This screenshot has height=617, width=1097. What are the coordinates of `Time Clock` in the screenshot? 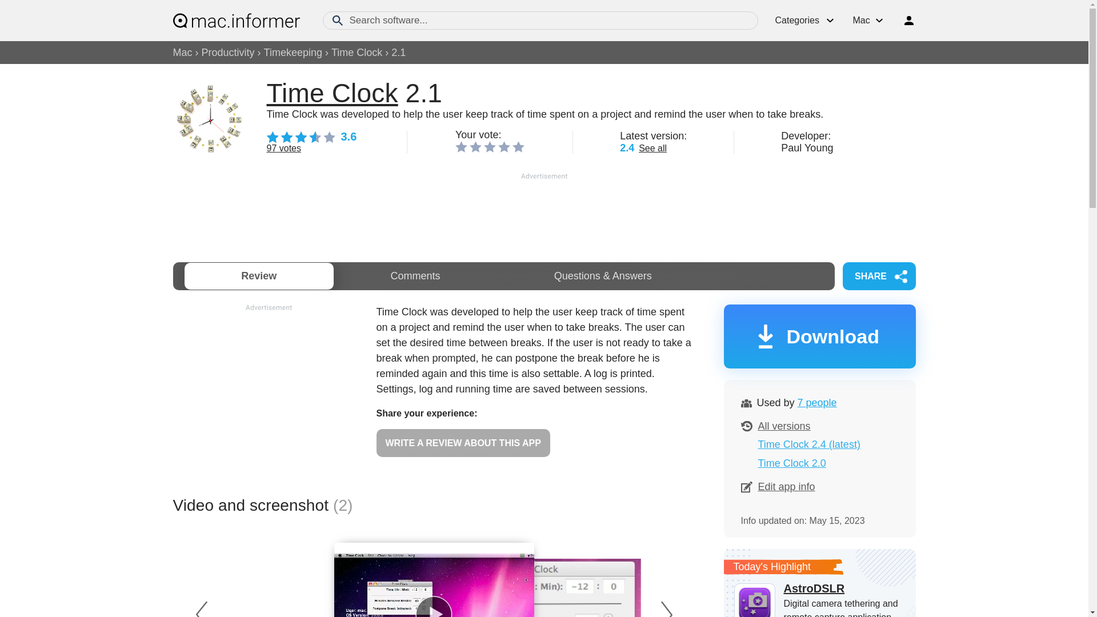 It's located at (331, 93).